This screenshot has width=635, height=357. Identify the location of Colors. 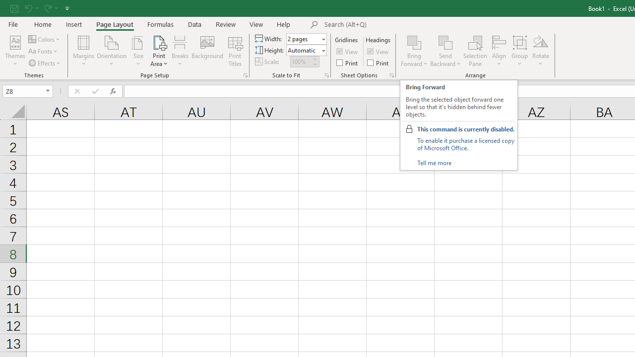
(45, 39).